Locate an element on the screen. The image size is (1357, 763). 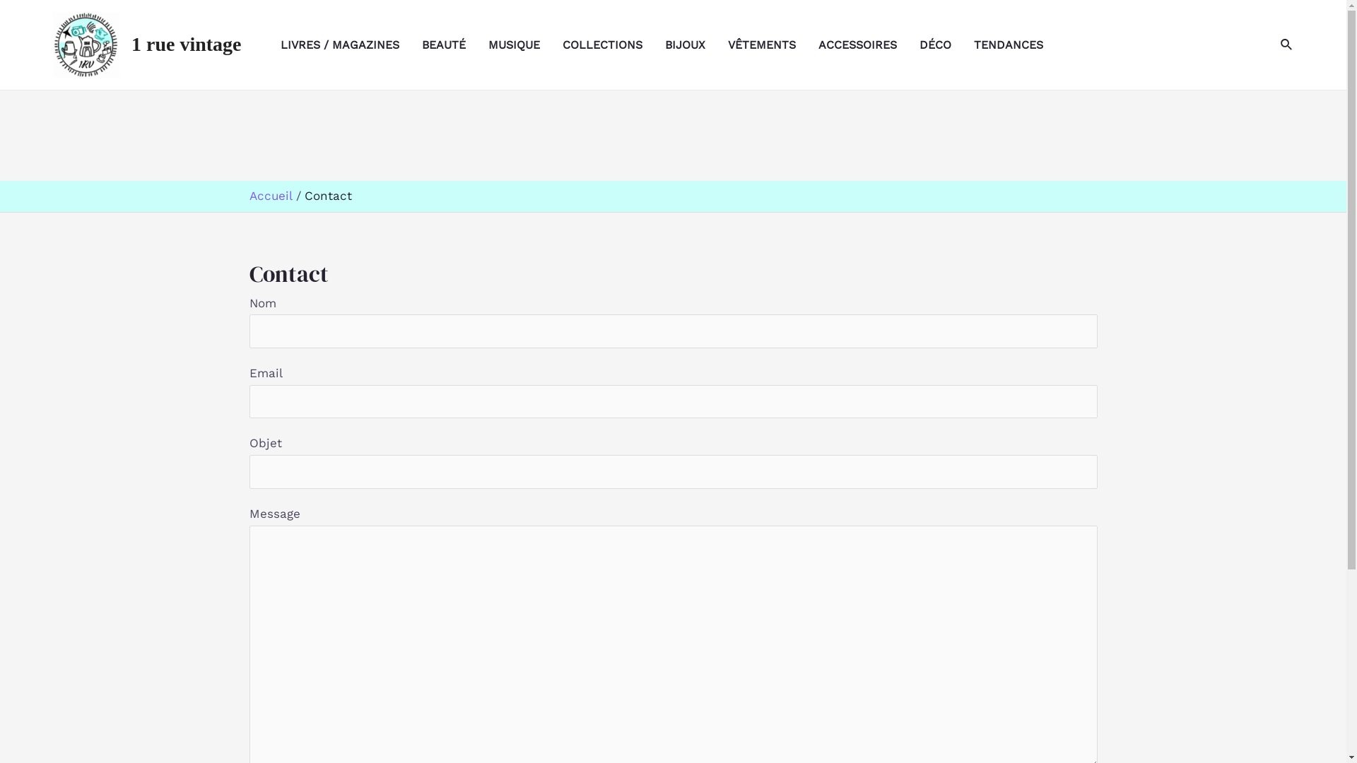
ACCESSOIRES is located at coordinates (869, 45).